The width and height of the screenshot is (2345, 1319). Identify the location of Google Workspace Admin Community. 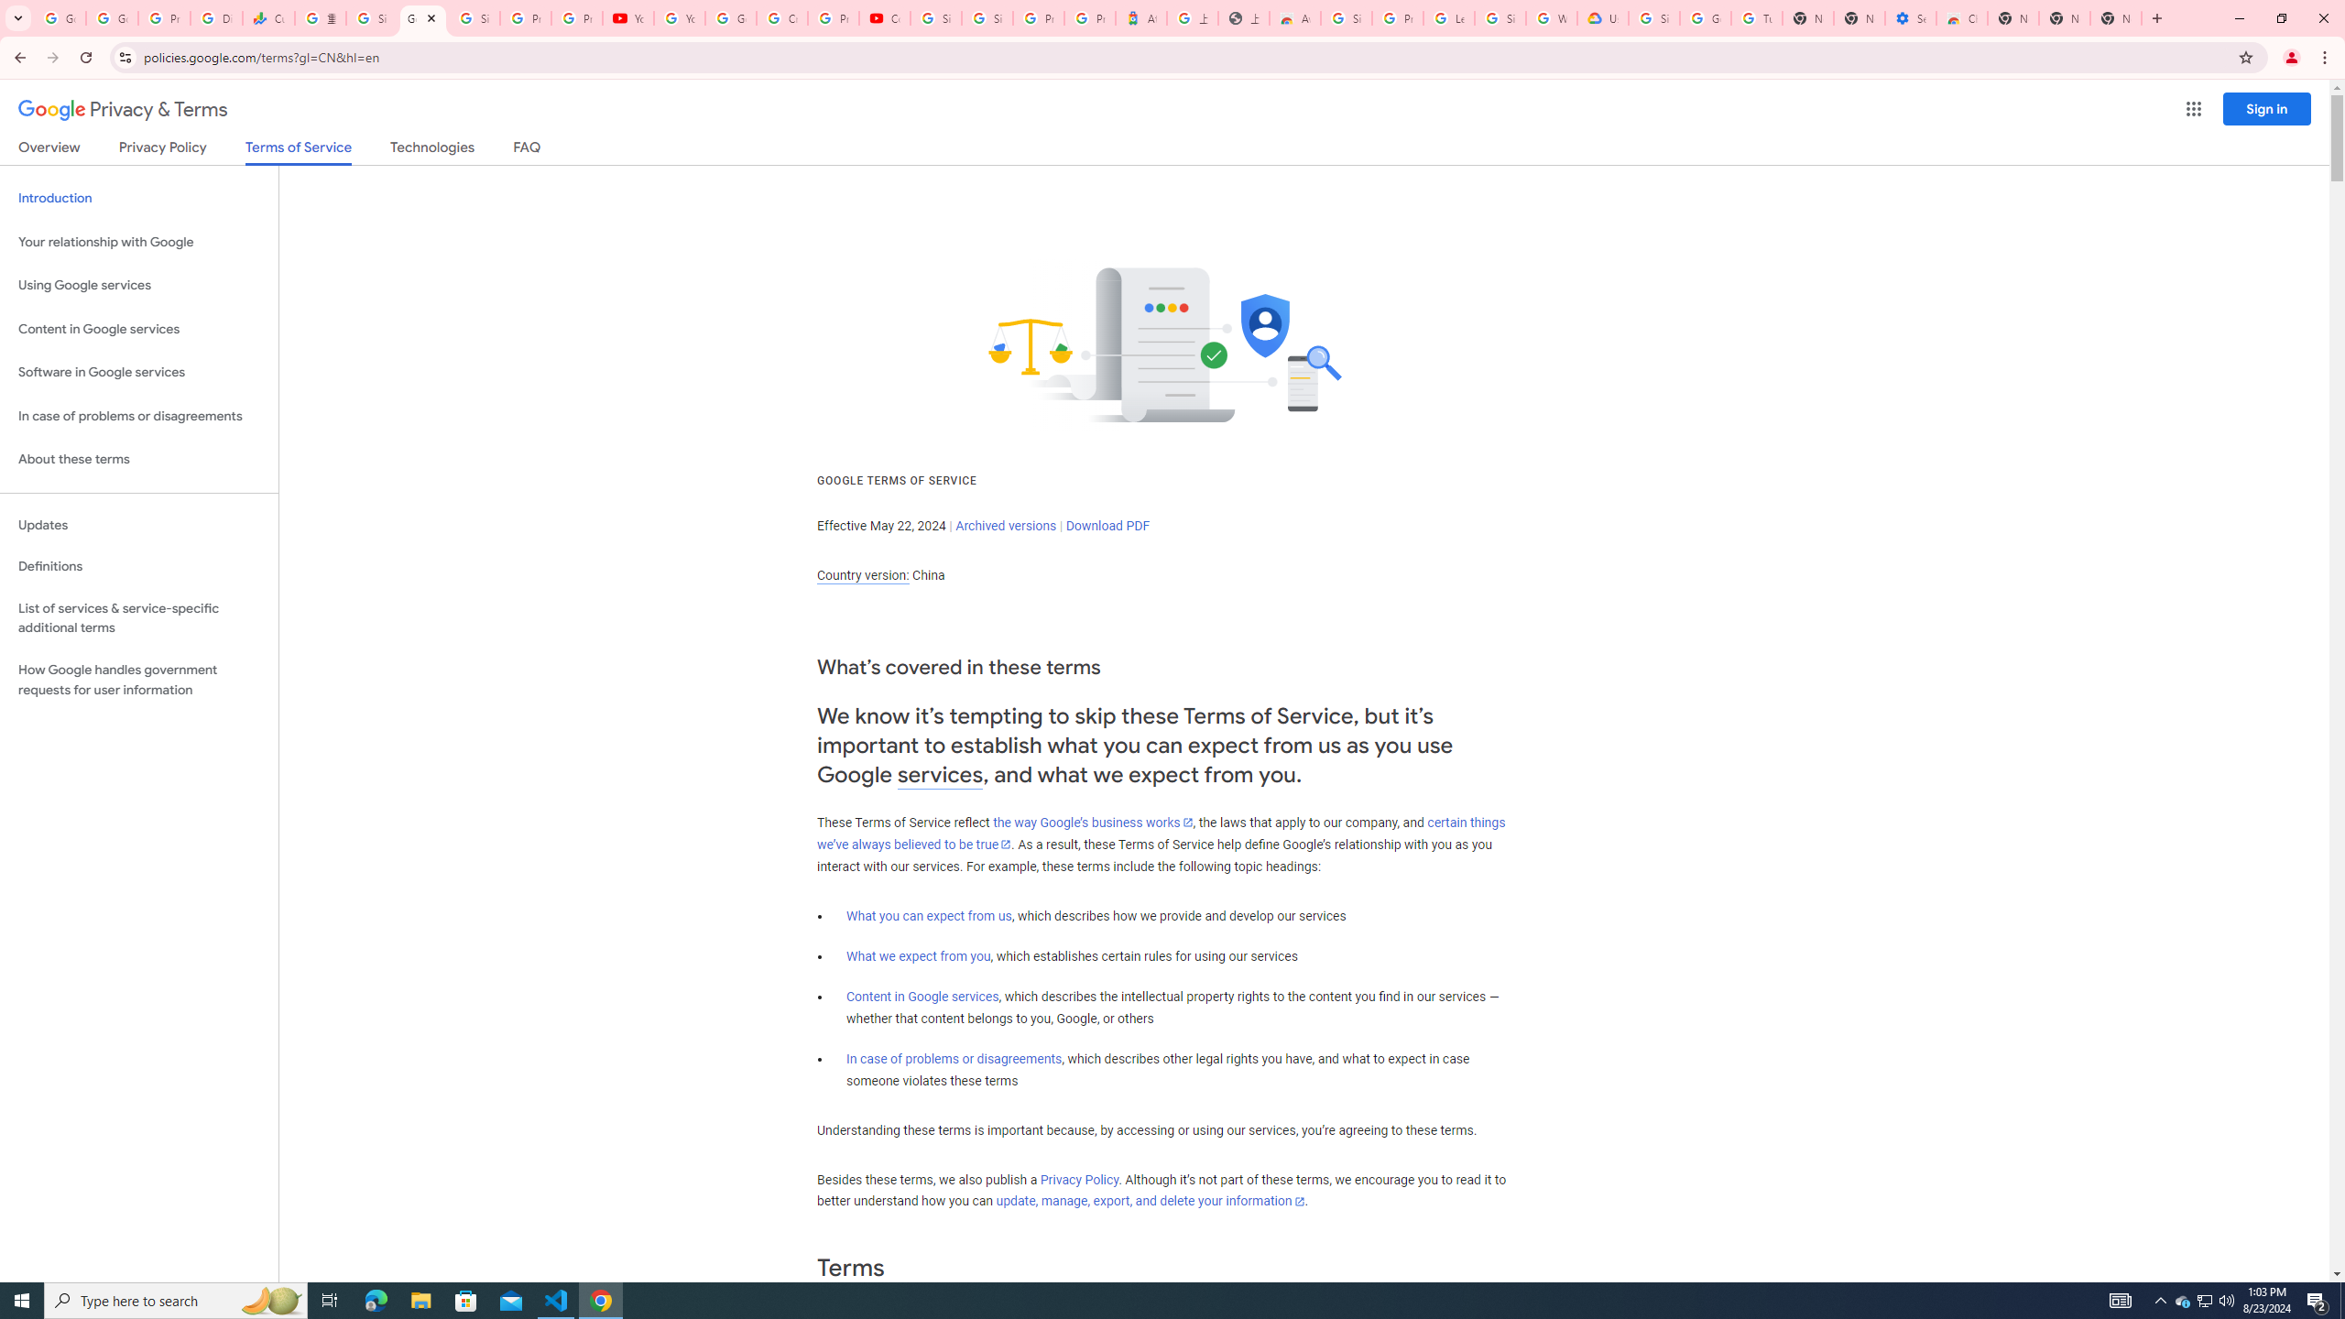
(60, 18).